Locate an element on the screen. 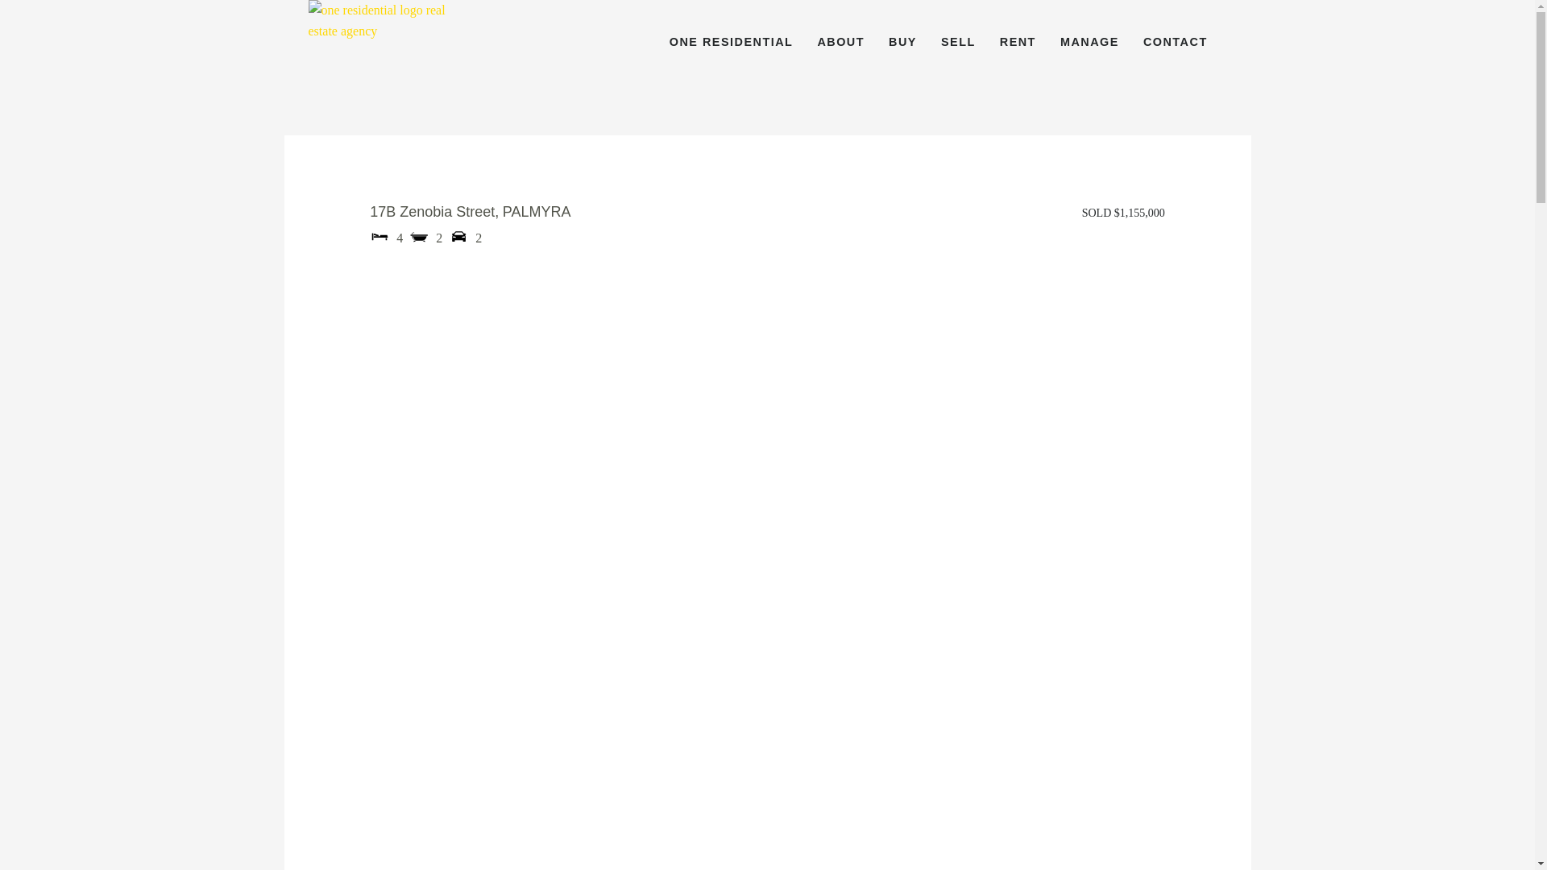  CONTACT is located at coordinates (1176, 42).